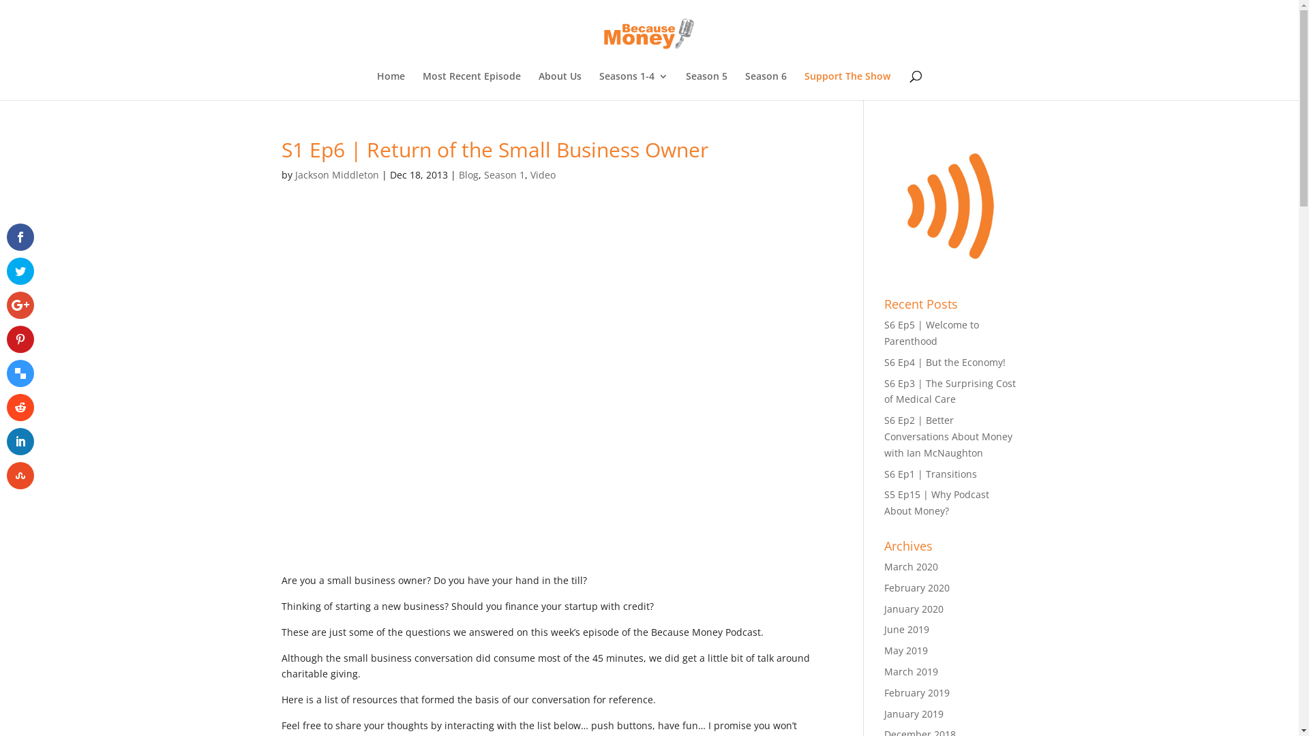  I want to click on Video, so click(543, 174).